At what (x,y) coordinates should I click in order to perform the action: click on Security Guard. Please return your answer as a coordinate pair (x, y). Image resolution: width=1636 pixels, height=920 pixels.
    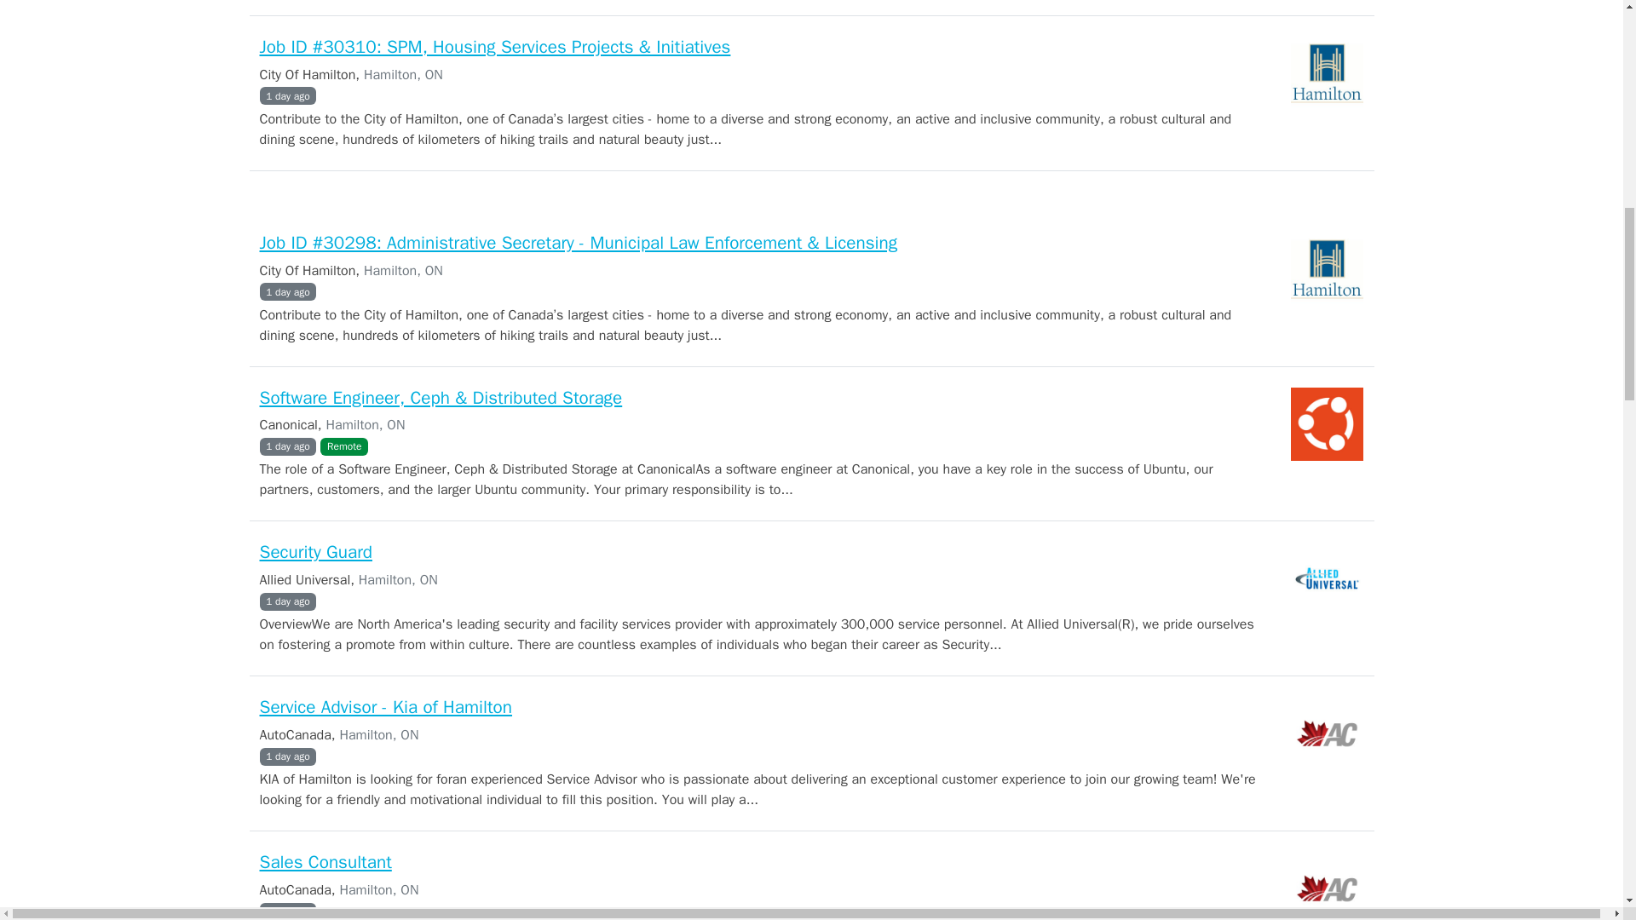
    Looking at the image, I should click on (314, 552).